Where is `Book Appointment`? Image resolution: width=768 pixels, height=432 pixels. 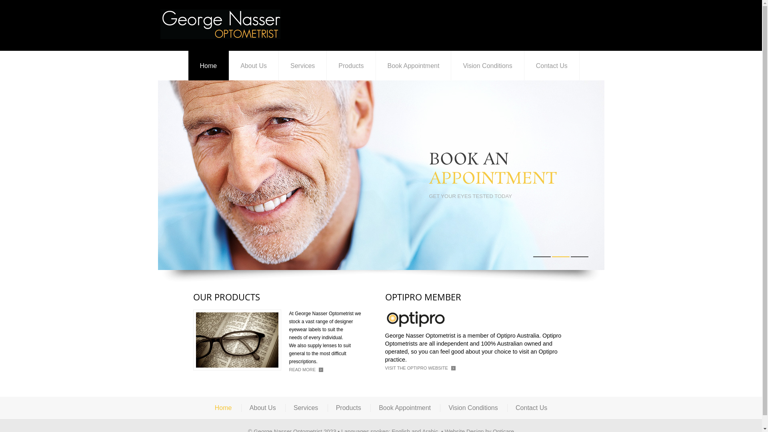 Book Appointment is located at coordinates (405, 408).